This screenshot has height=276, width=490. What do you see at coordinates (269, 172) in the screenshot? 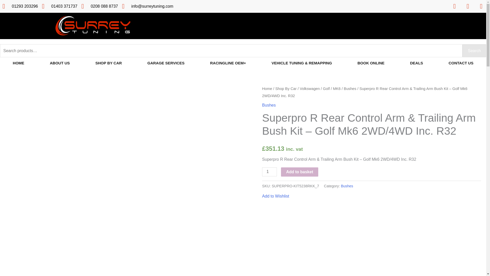
I see `1` at bounding box center [269, 172].